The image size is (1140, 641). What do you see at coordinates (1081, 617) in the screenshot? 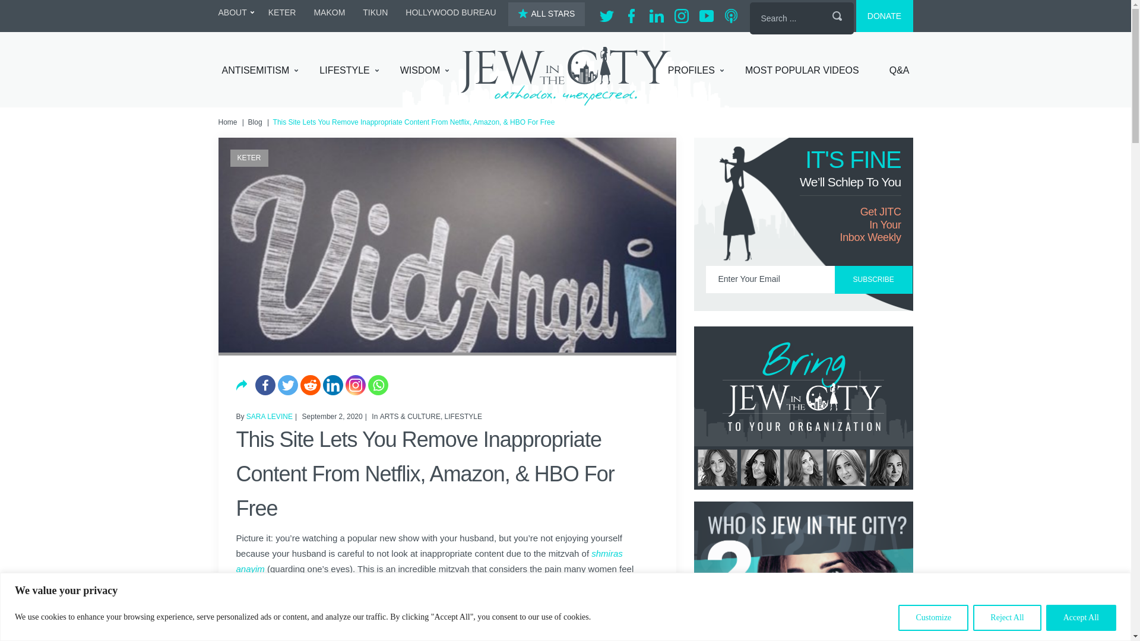
I see `Accept All` at bounding box center [1081, 617].